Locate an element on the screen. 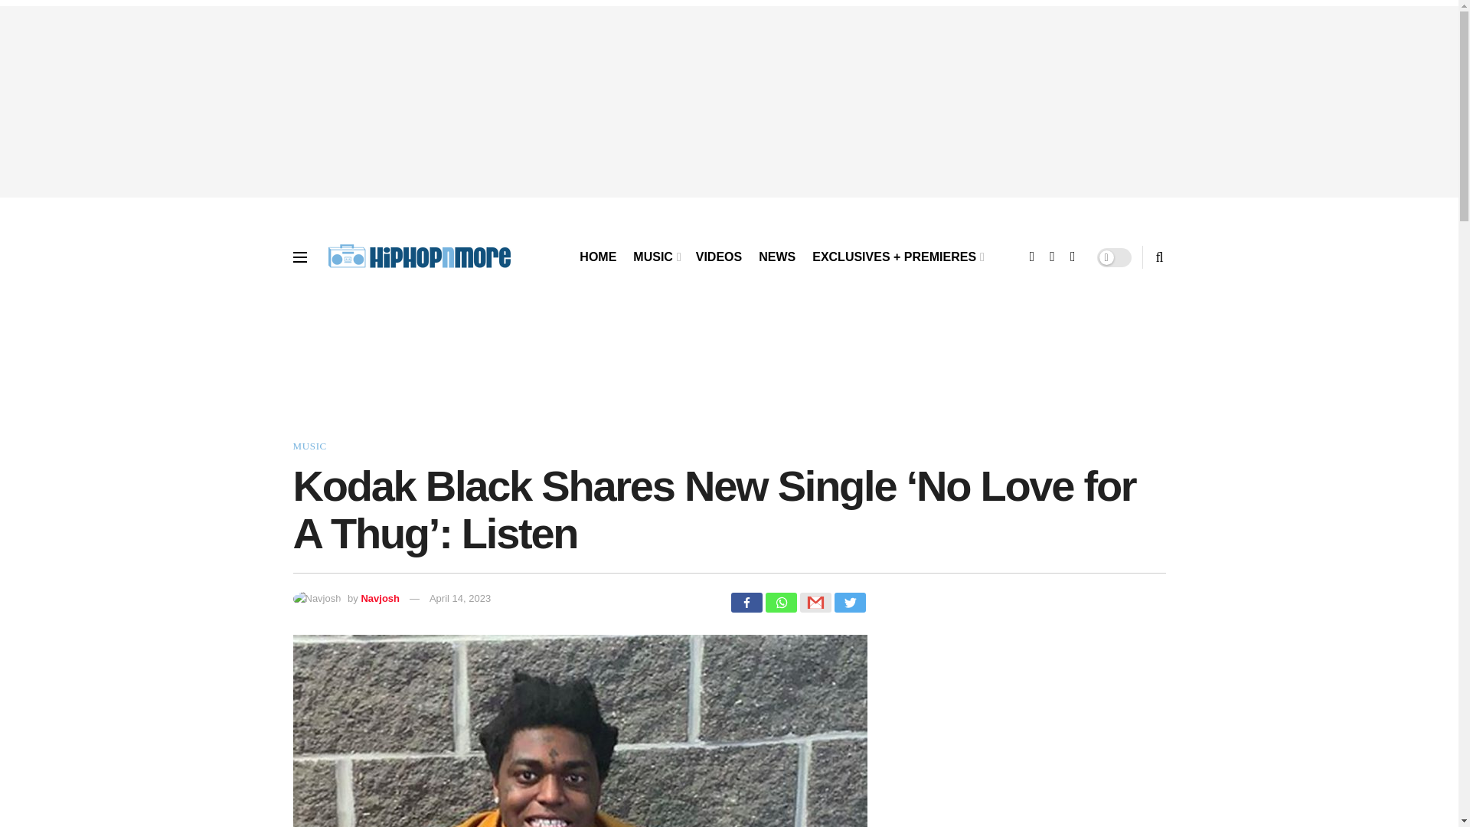  HOME is located at coordinates (597, 257).